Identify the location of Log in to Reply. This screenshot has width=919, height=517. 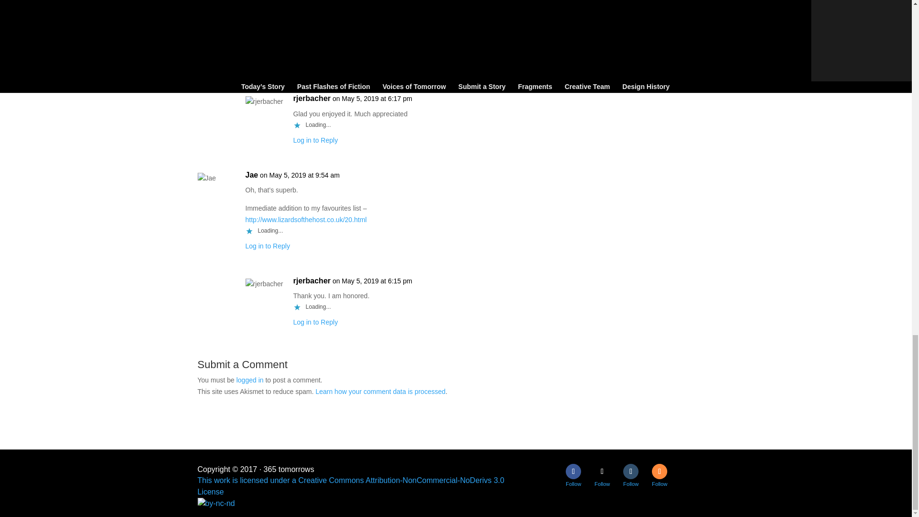
(267, 246).